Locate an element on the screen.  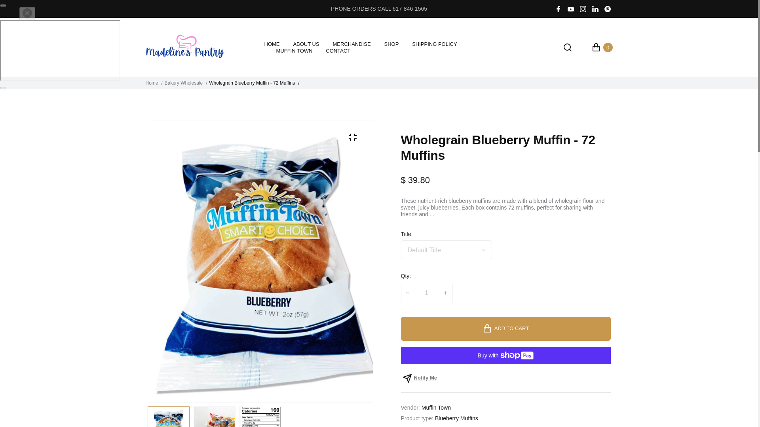
SHIPPING POLICY is located at coordinates (434, 44).